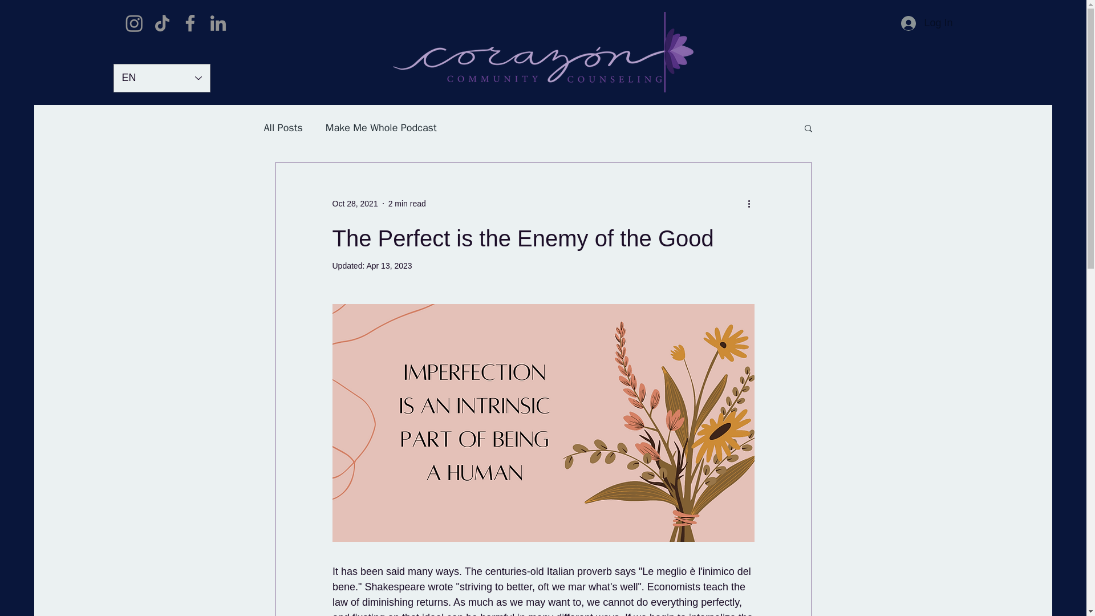  I want to click on 2 min read, so click(407, 202).